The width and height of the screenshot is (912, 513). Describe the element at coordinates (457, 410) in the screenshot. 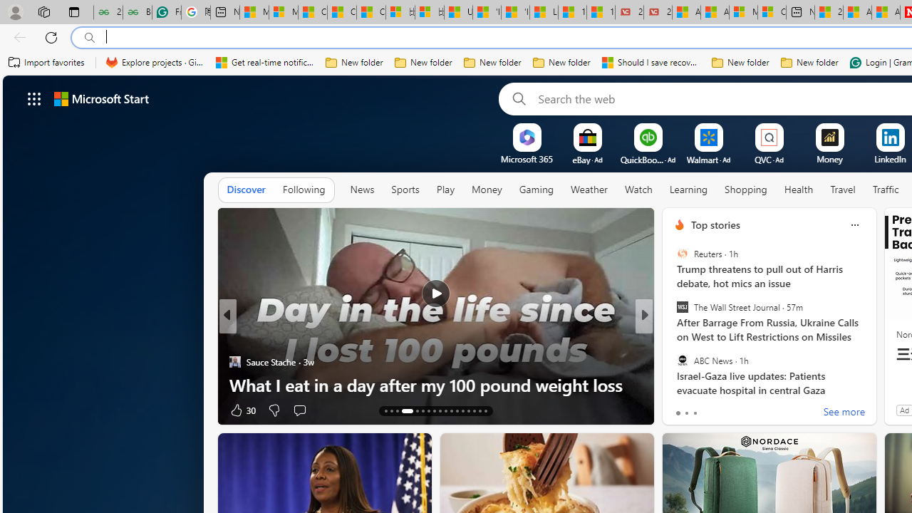

I see `AutomationID: tab-24` at that location.